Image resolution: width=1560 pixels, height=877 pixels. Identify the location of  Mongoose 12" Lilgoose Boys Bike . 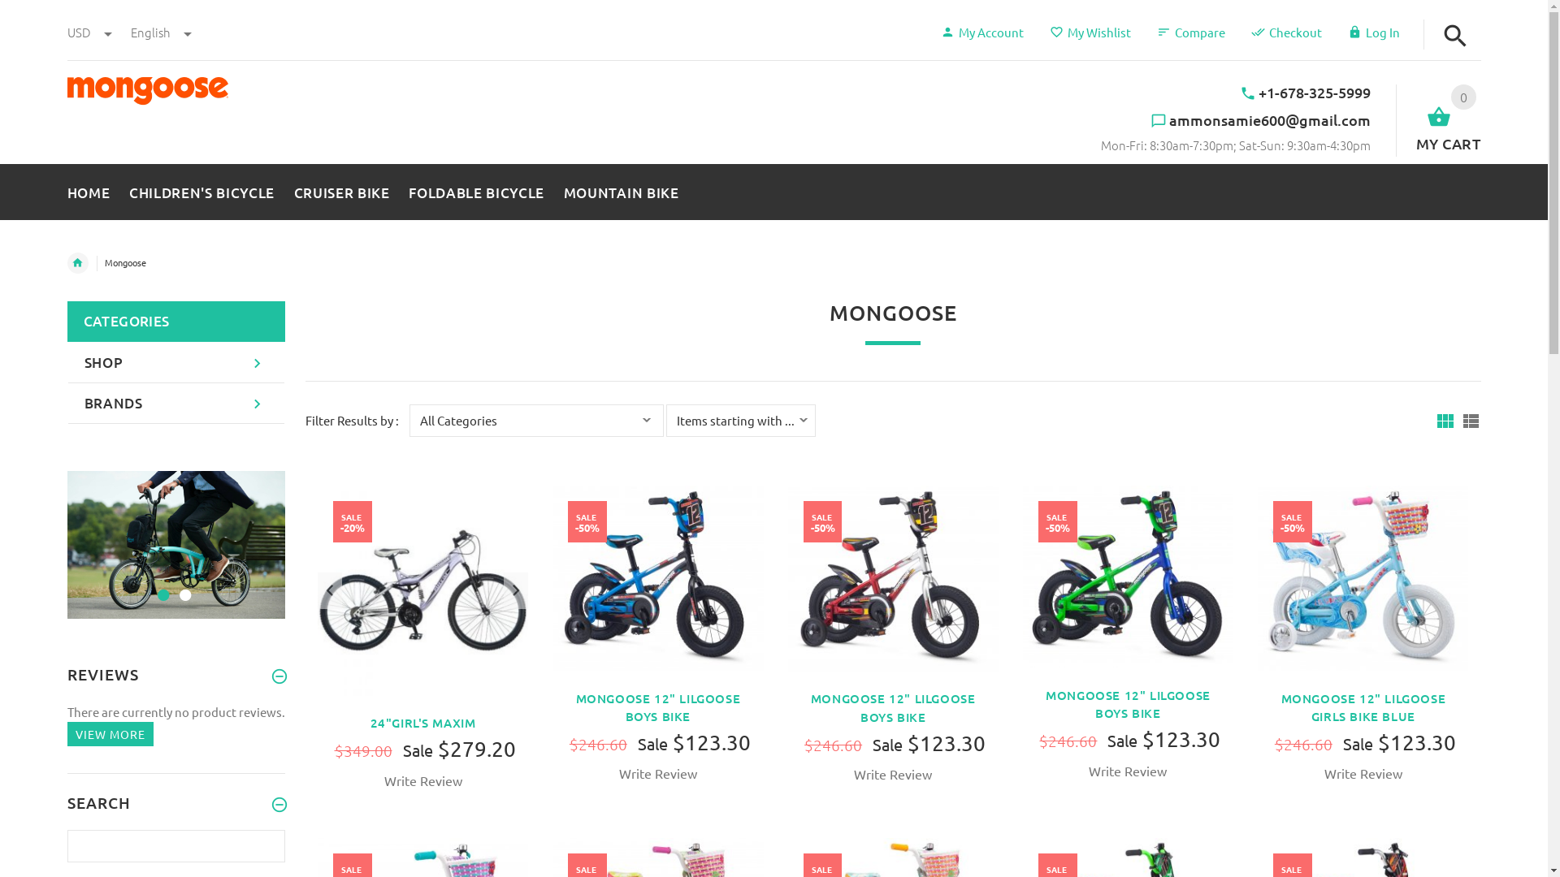
(658, 578).